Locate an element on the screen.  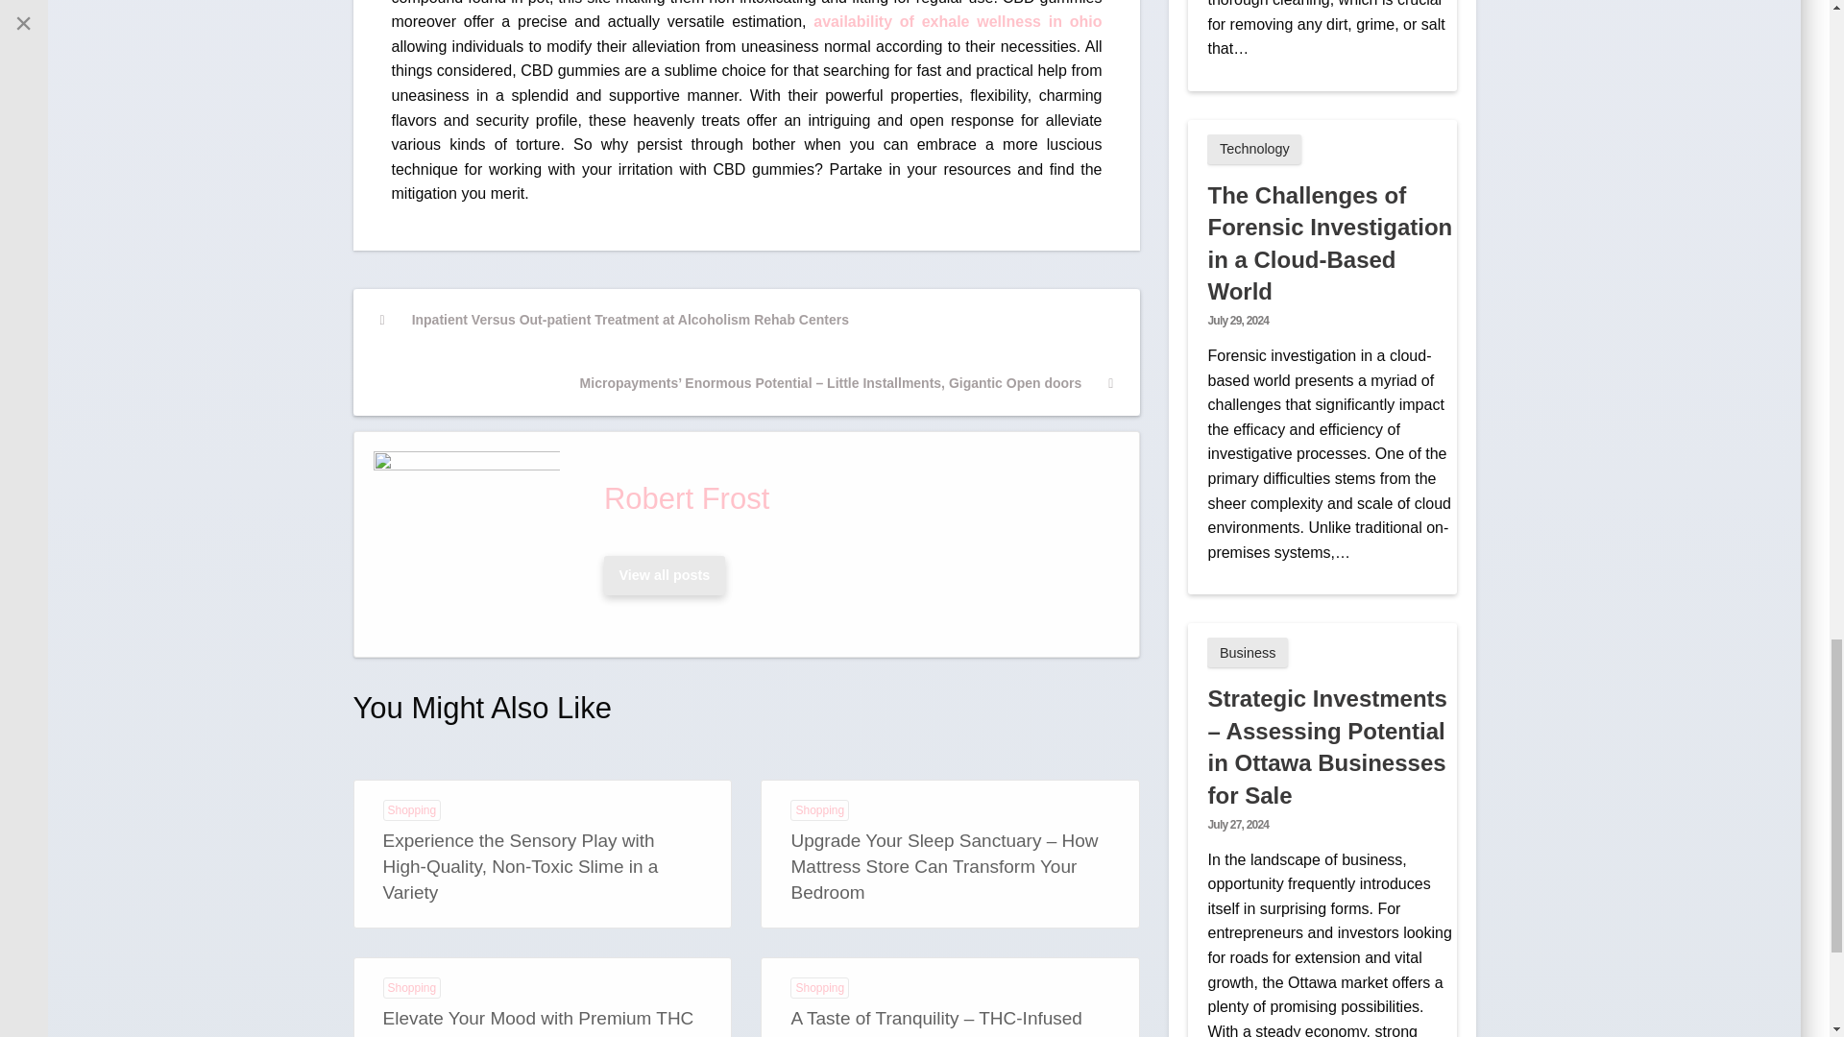
Robert Frost is located at coordinates (855, 498).